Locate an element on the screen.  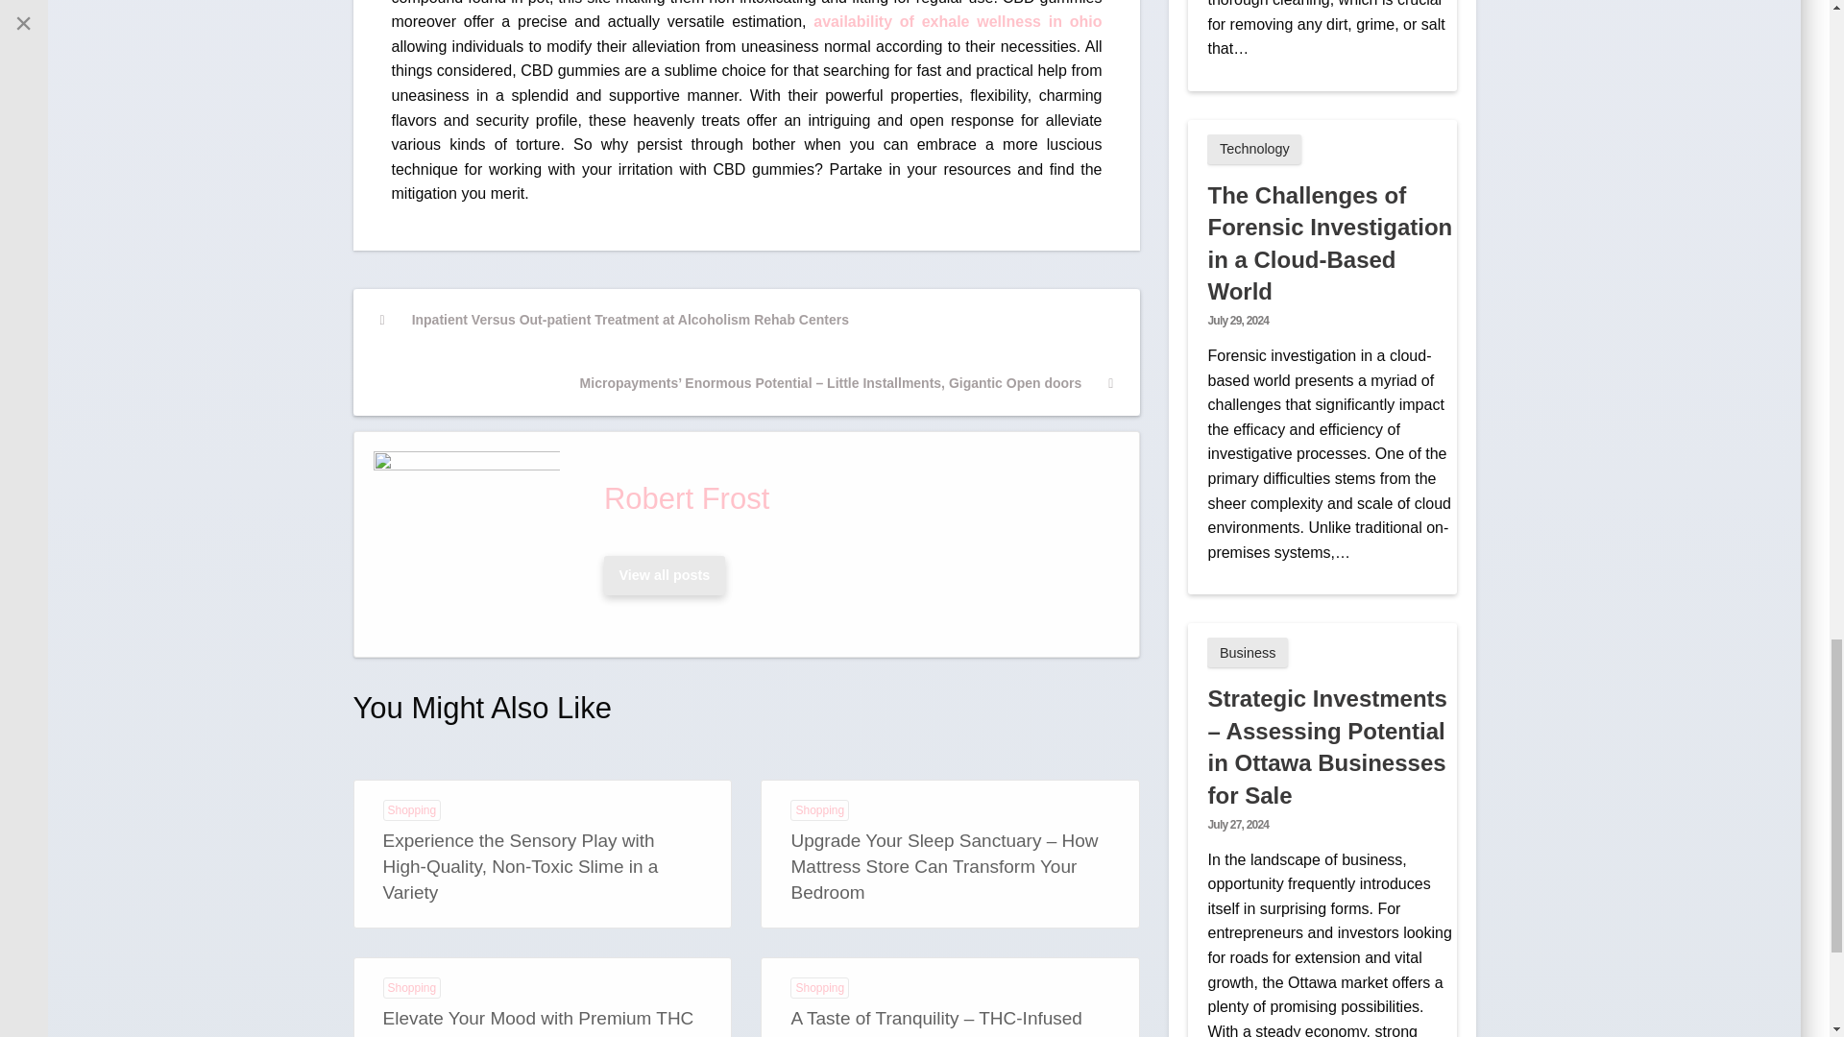
Robert Frost is located at coordinates (855, 498).